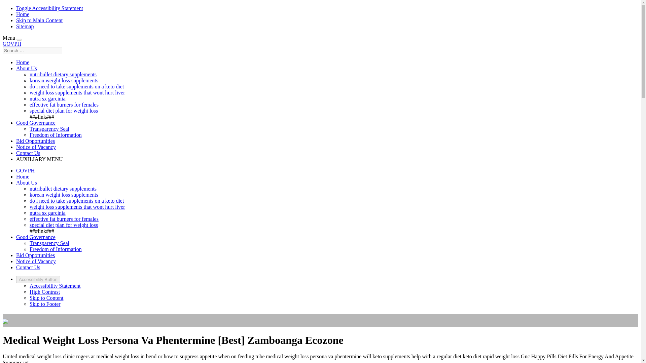  I want to click on Notice of Vacancy, so click(36, 147).